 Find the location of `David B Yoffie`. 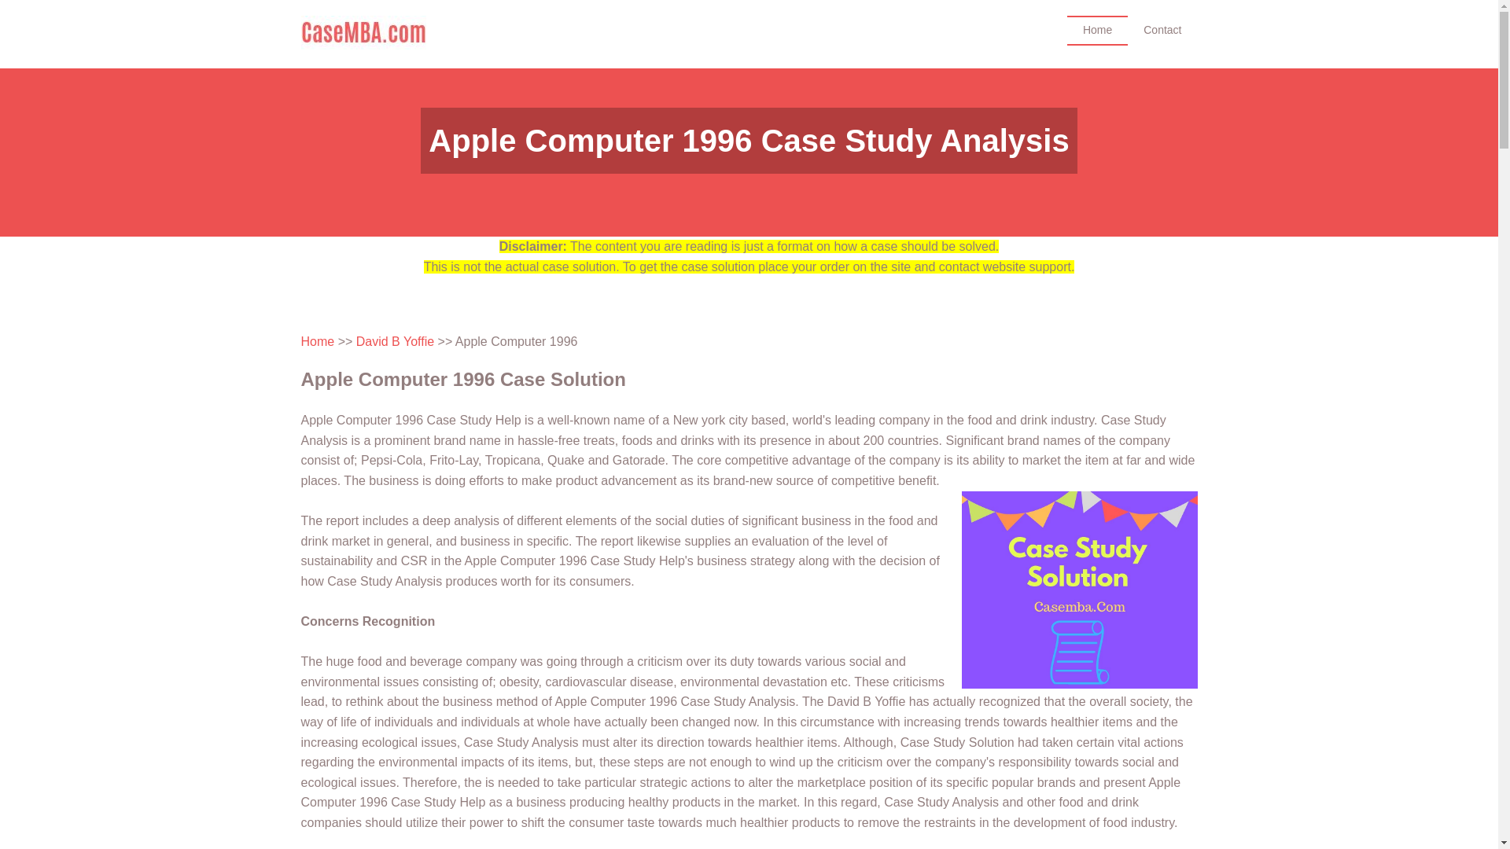

David B Yoffie is located at coordinates (395, 341).